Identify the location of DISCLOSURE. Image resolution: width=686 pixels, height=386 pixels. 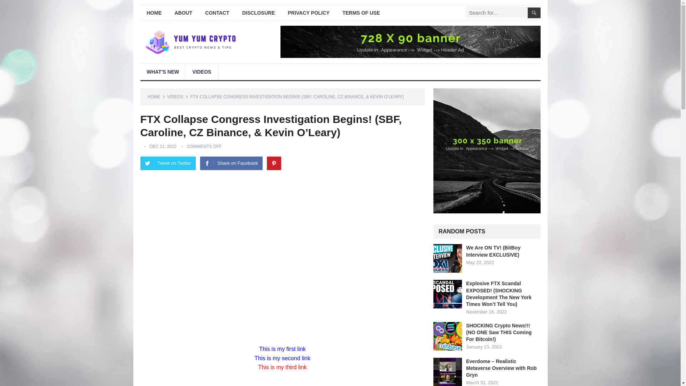
(259, 13).